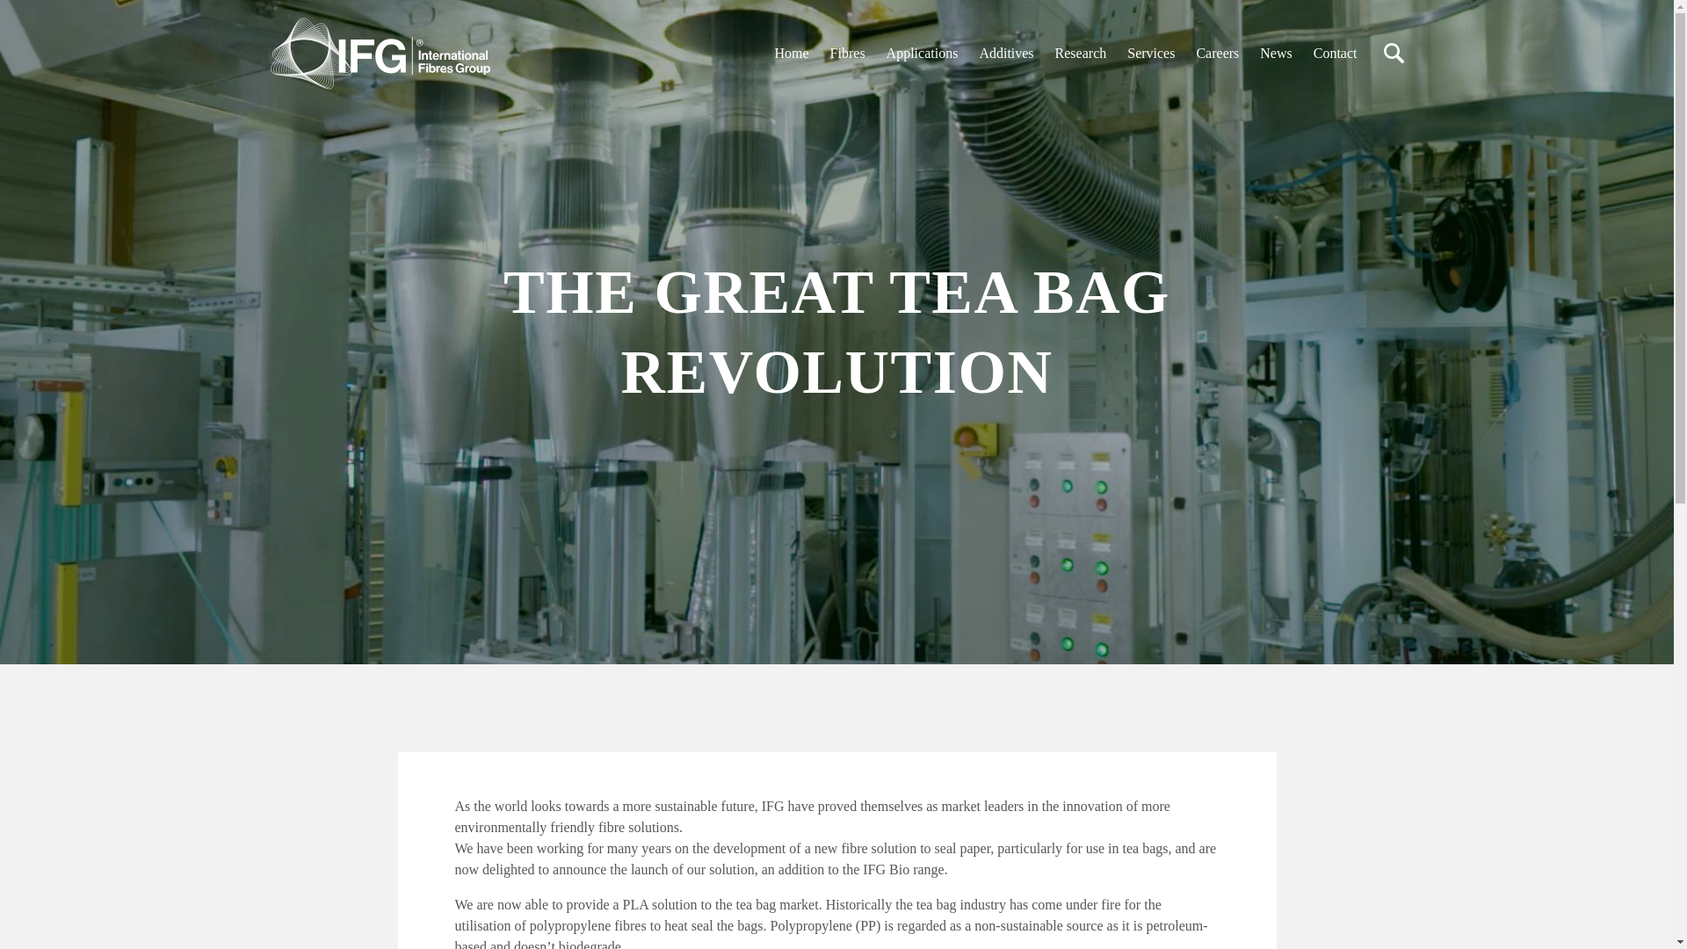 The height and width of the screenshot is (949, 1687). I want to click on Careers, so click(1217, 53).